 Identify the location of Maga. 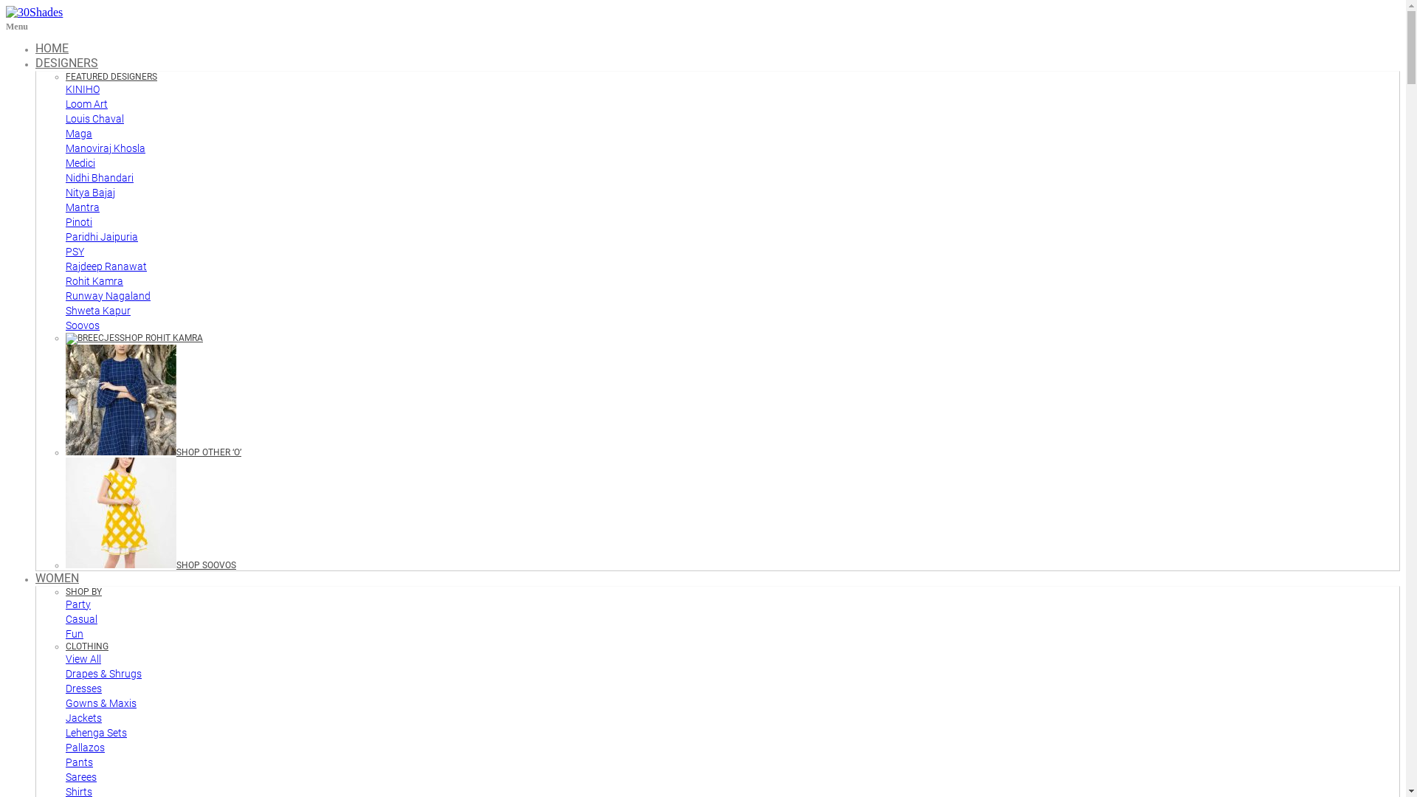
(79, 134).